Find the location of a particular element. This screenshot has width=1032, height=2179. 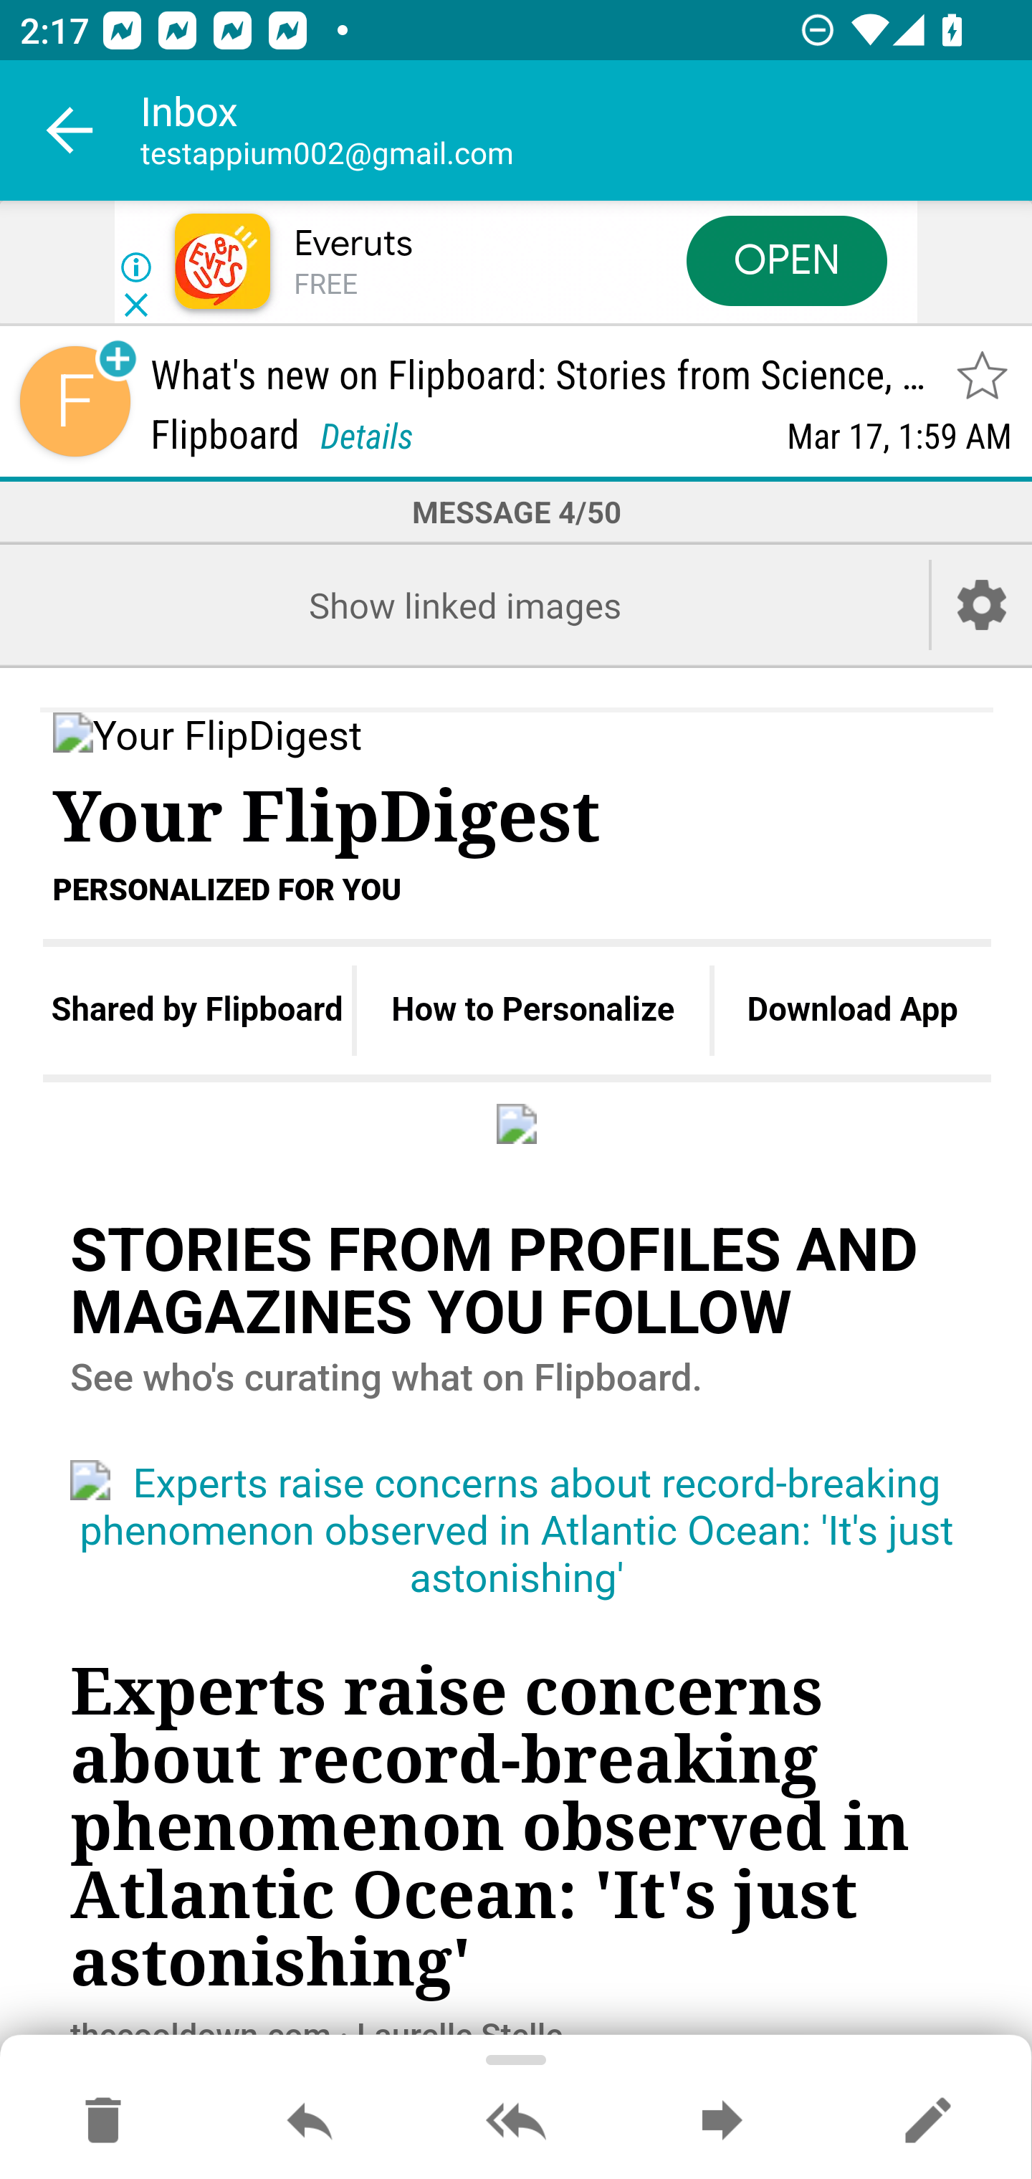

Navigate up is located at coordinates (70, 130).